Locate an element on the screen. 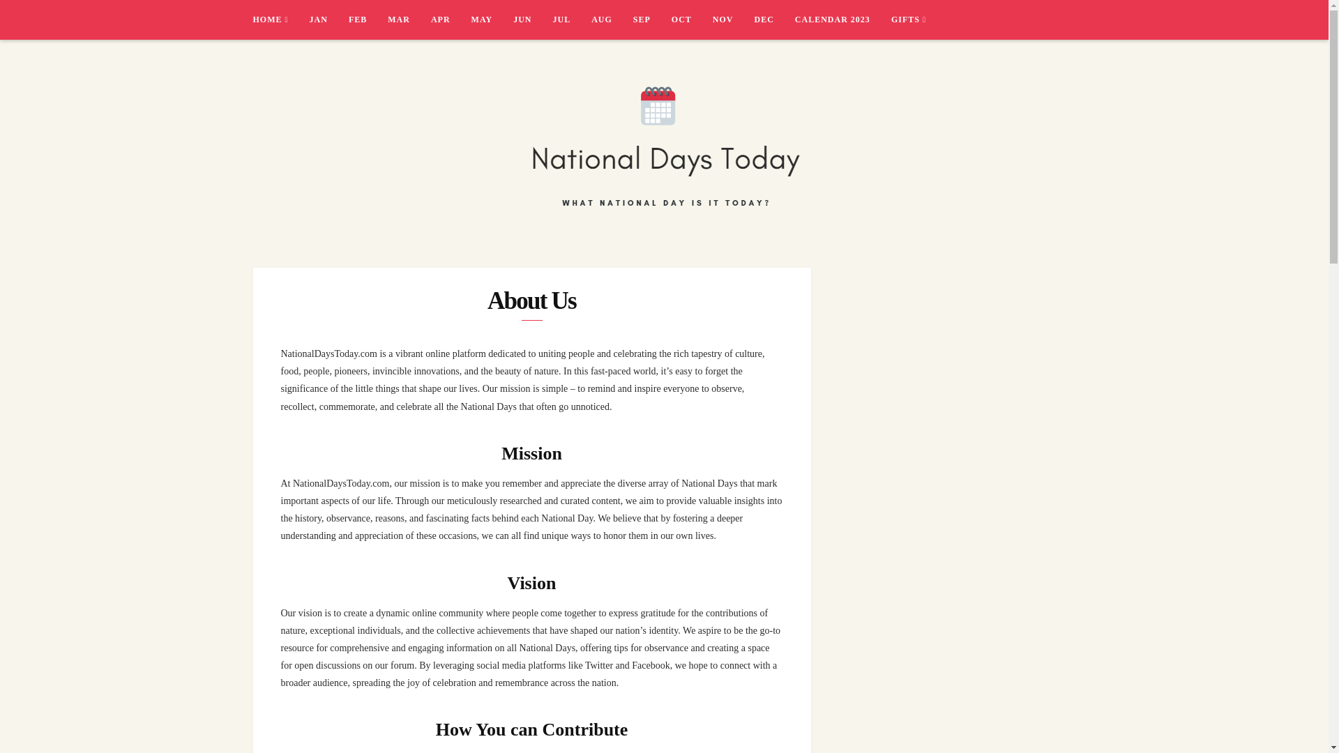 Image resolution: width=1339 pixels, height=753 pixels. NATIONAL DAYS TODAY is located at coordinates (368, 247).